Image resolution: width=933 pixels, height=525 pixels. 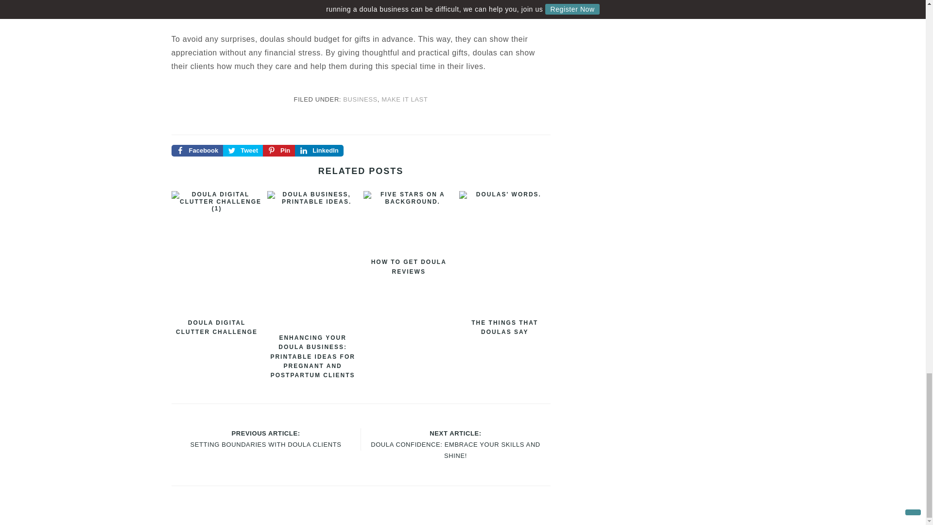 What do you see at coordinates (196, 151) in the screenshot?
I see `Facebook` at bounding box center [196, 151].